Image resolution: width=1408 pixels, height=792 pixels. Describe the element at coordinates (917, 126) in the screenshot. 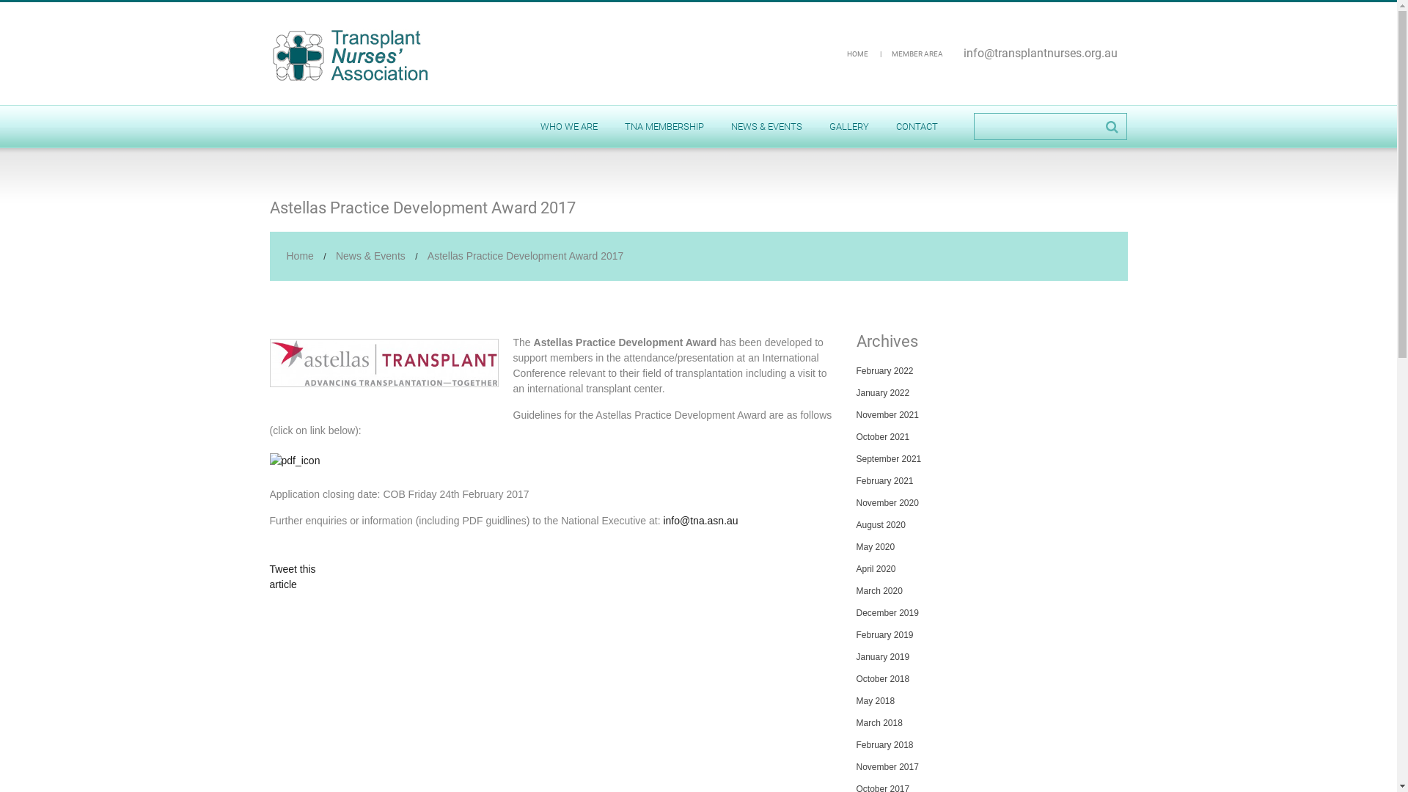

I see `CONTACT` at that location.